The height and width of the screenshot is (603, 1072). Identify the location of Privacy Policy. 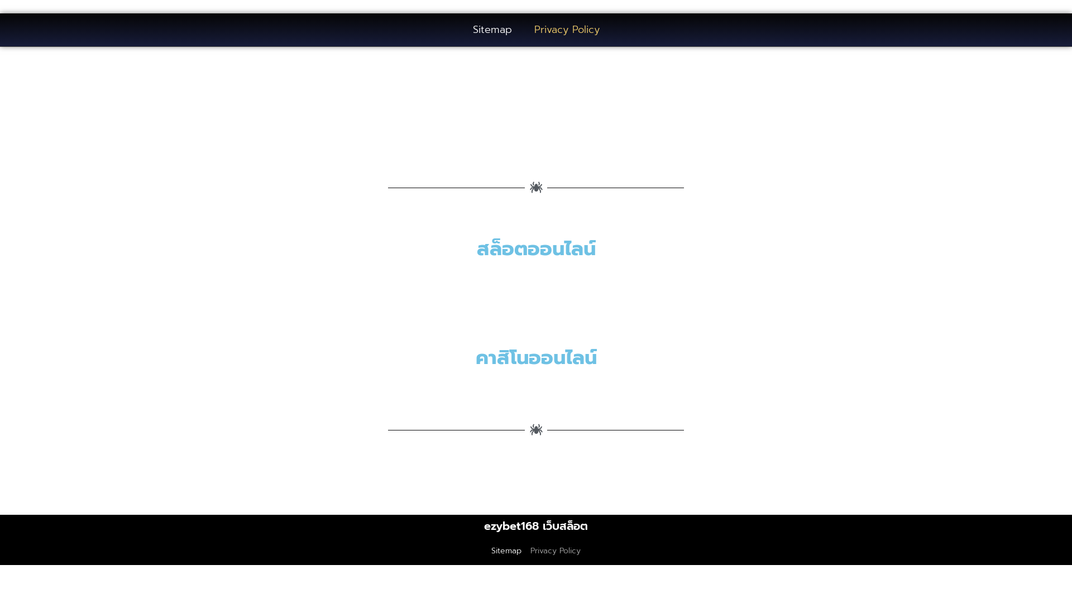
(566, 30).